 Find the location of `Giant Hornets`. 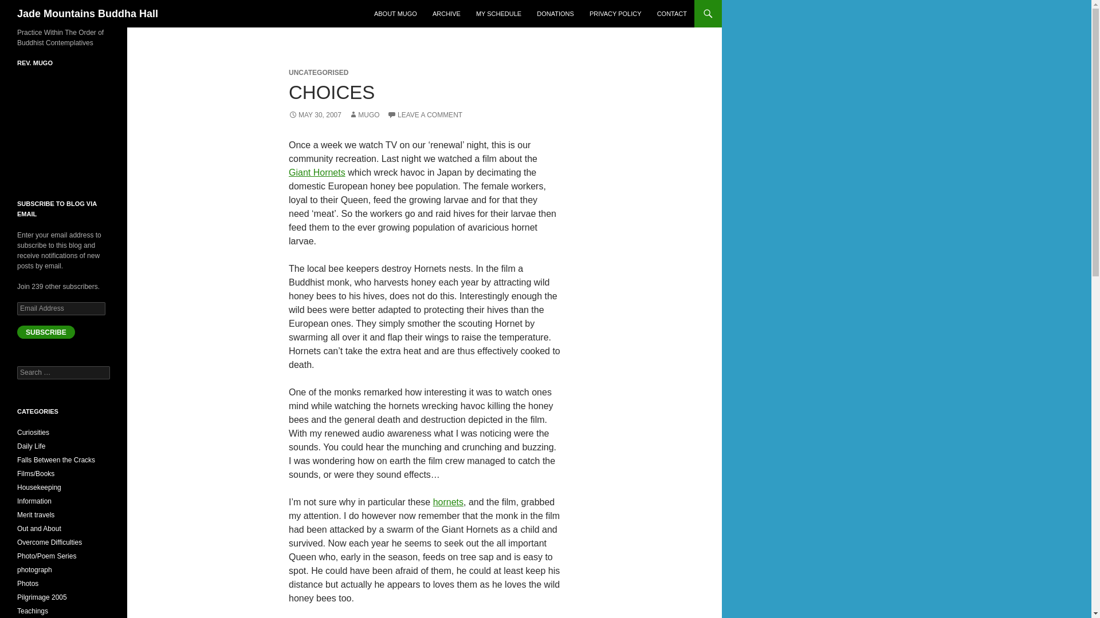

Giant Hornets is located at coordinates (316, 172).